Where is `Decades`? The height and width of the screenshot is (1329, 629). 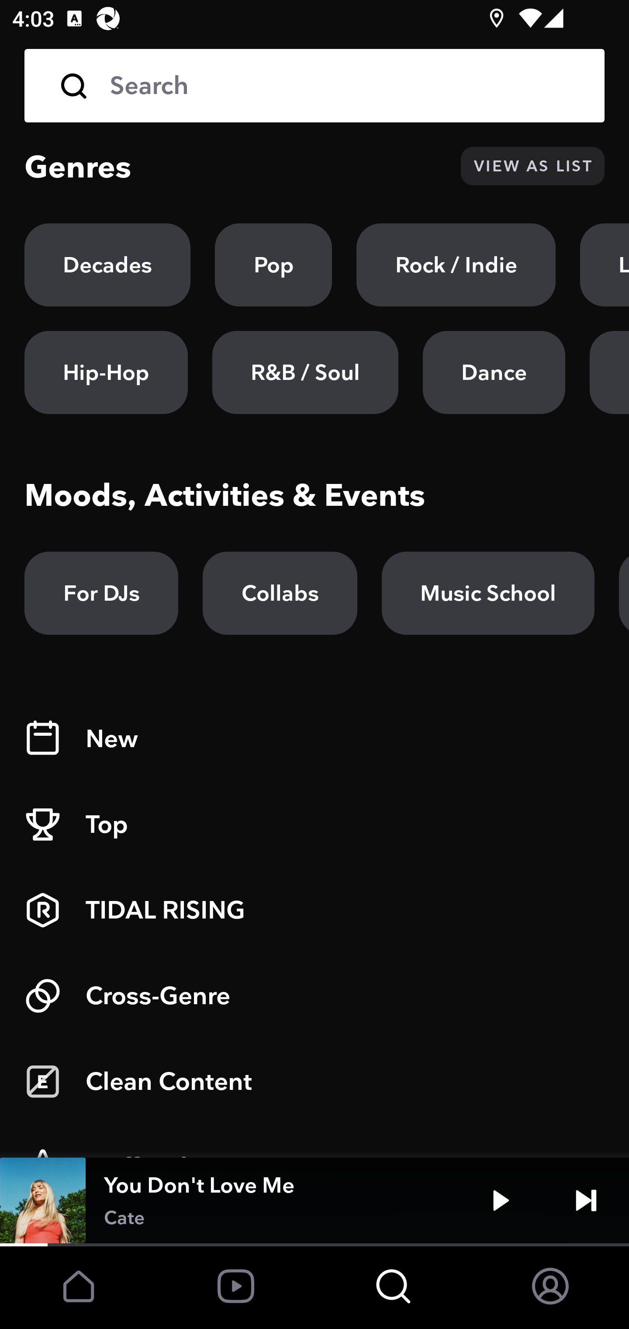 Decades is located at coordinates (107, 265).